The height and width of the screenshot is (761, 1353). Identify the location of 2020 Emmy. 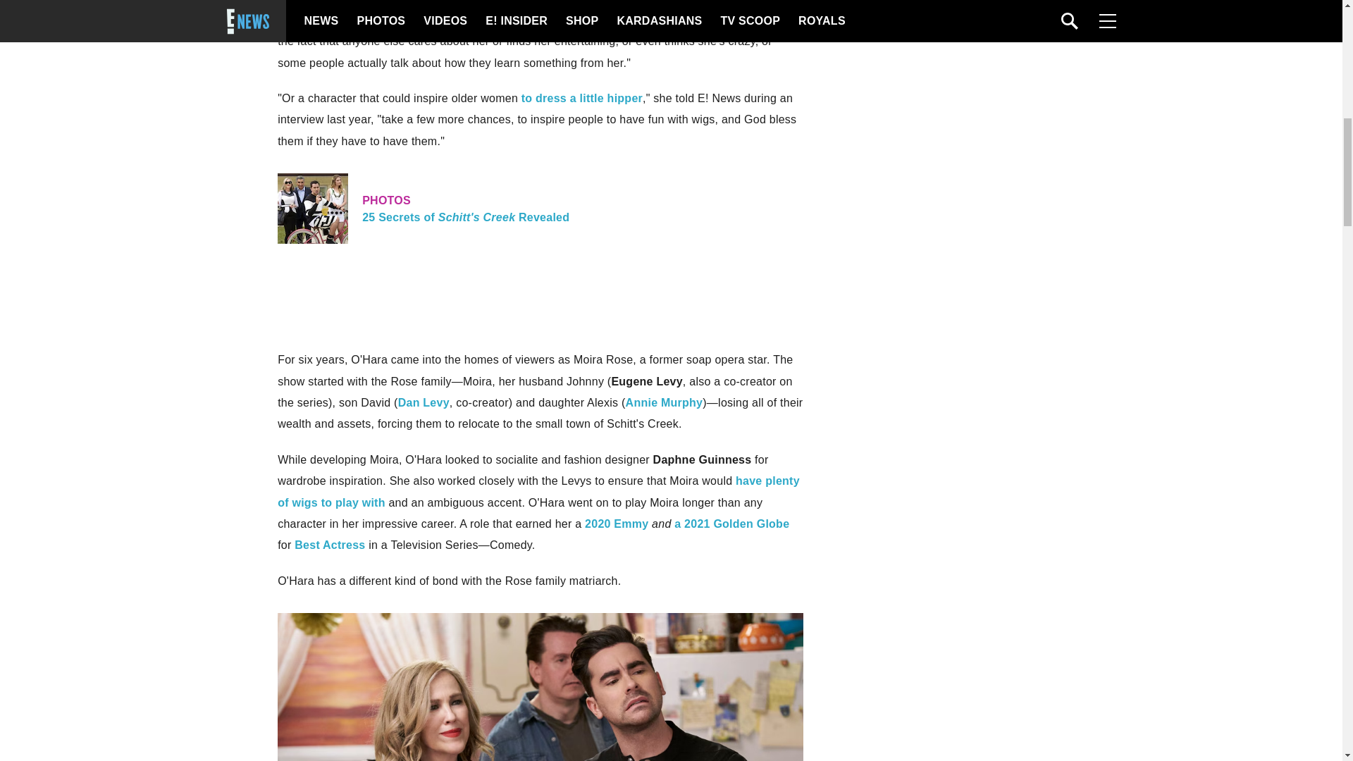
(540, 209).